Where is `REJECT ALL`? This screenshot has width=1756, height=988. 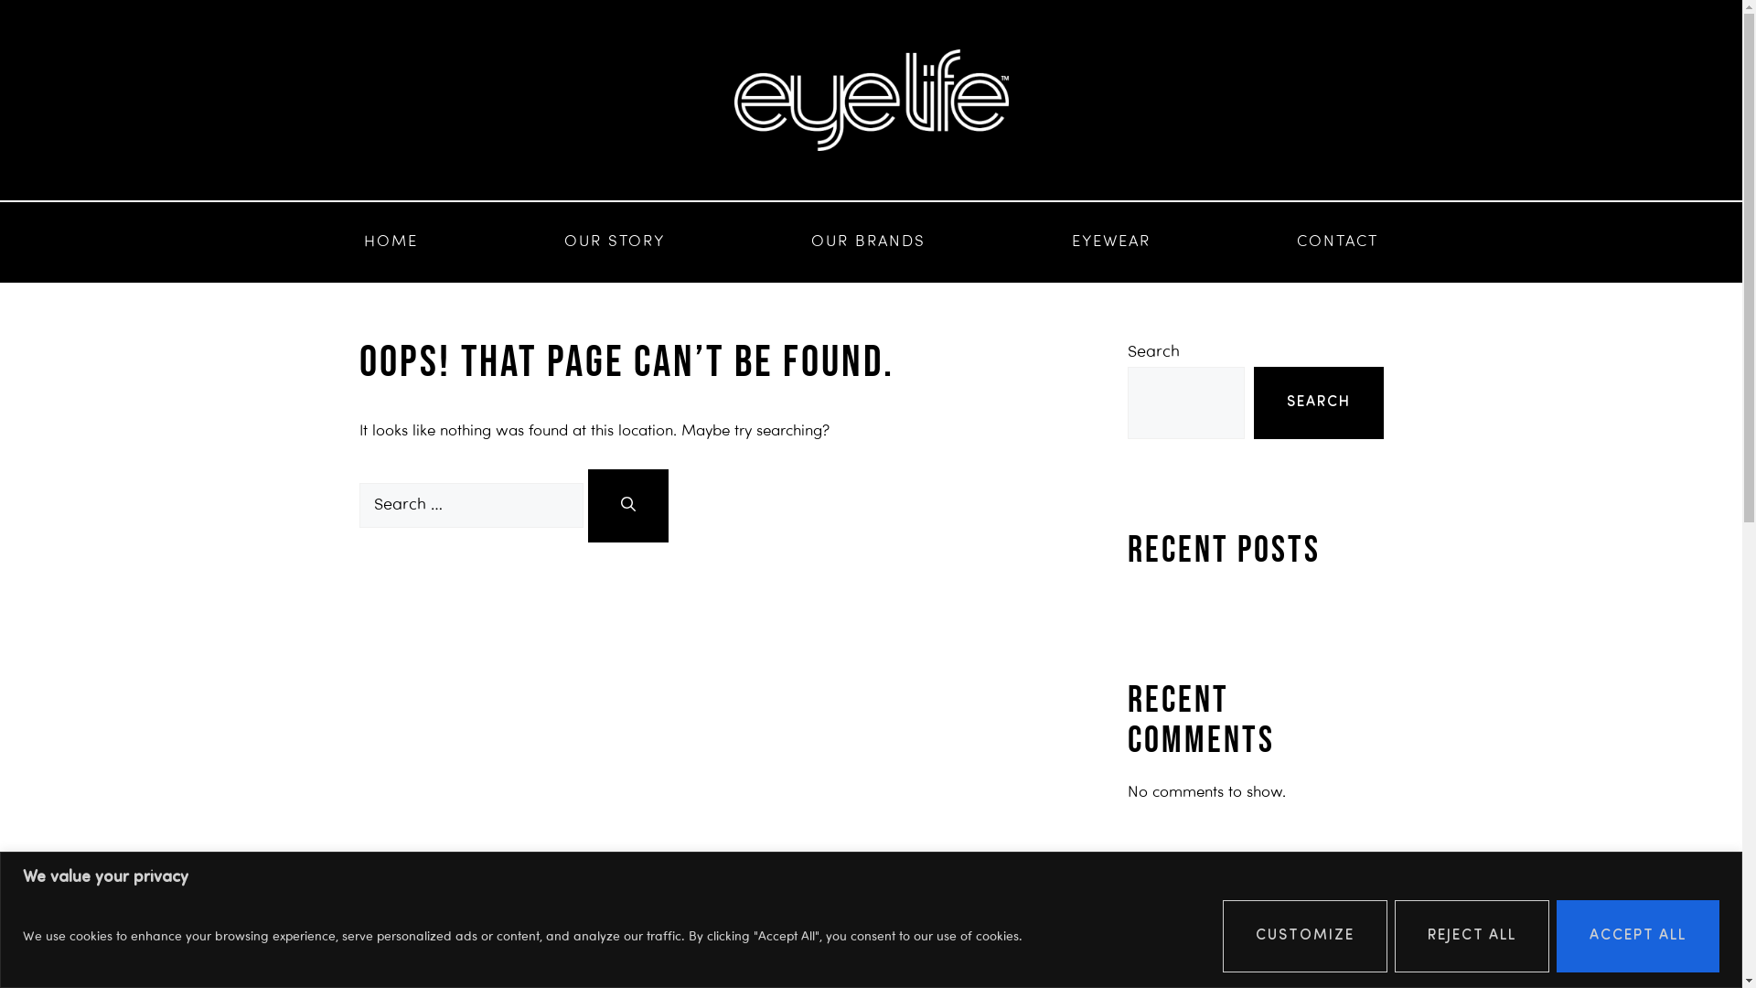 REJECT ALL is located at coordinates (1472, 936).